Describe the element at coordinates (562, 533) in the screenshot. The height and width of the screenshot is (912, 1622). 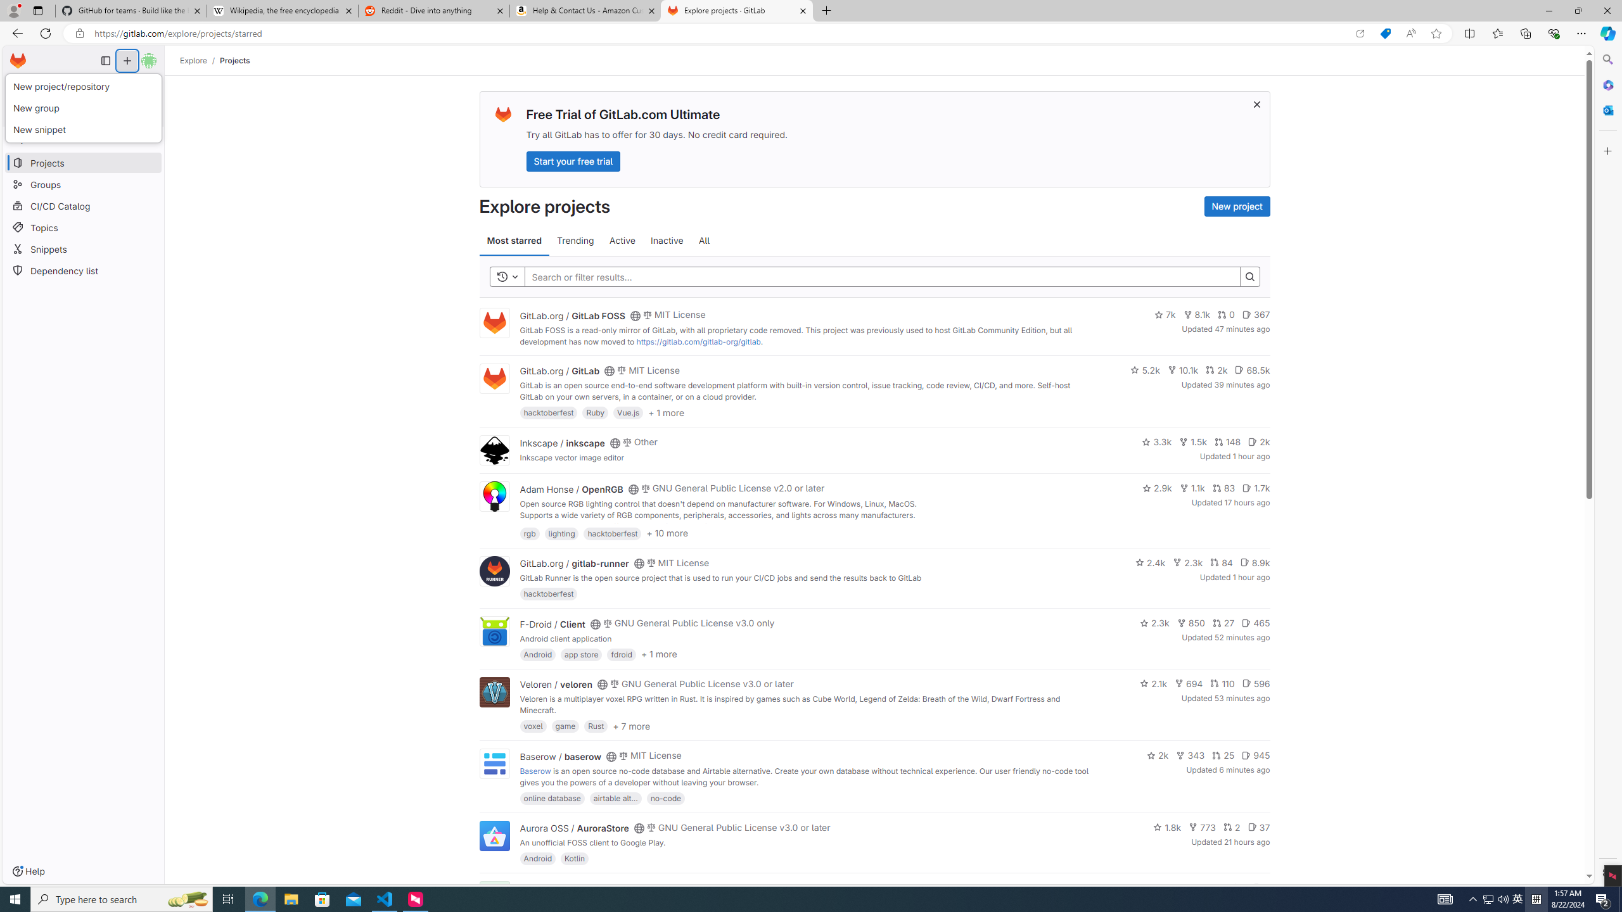
I see `lighting` at that location.